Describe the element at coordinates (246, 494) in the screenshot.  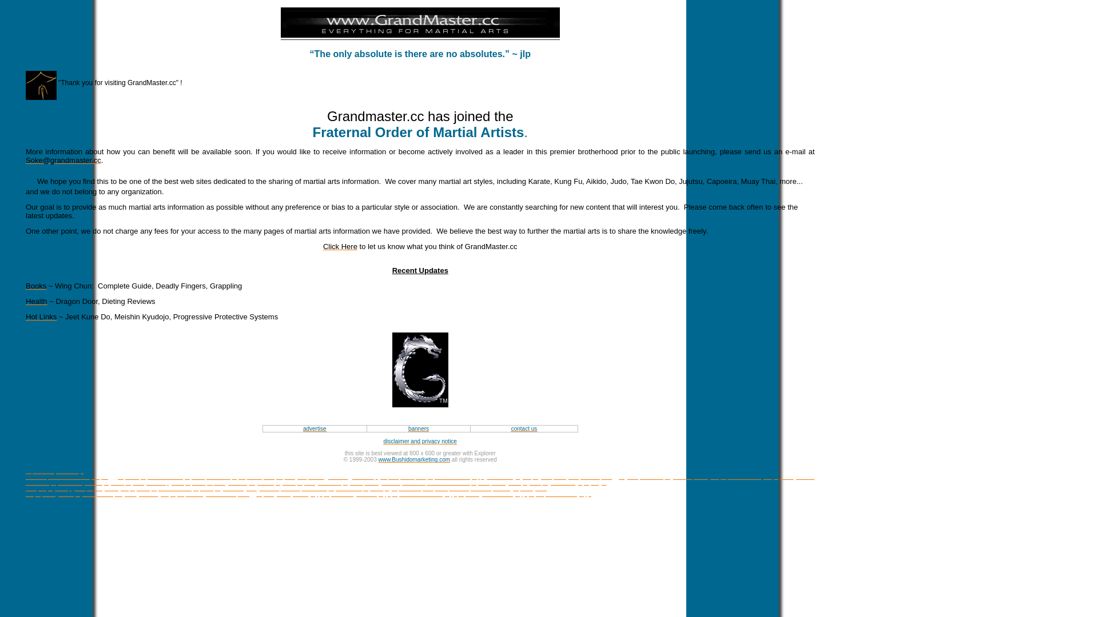
I see `kartugg` at that location.